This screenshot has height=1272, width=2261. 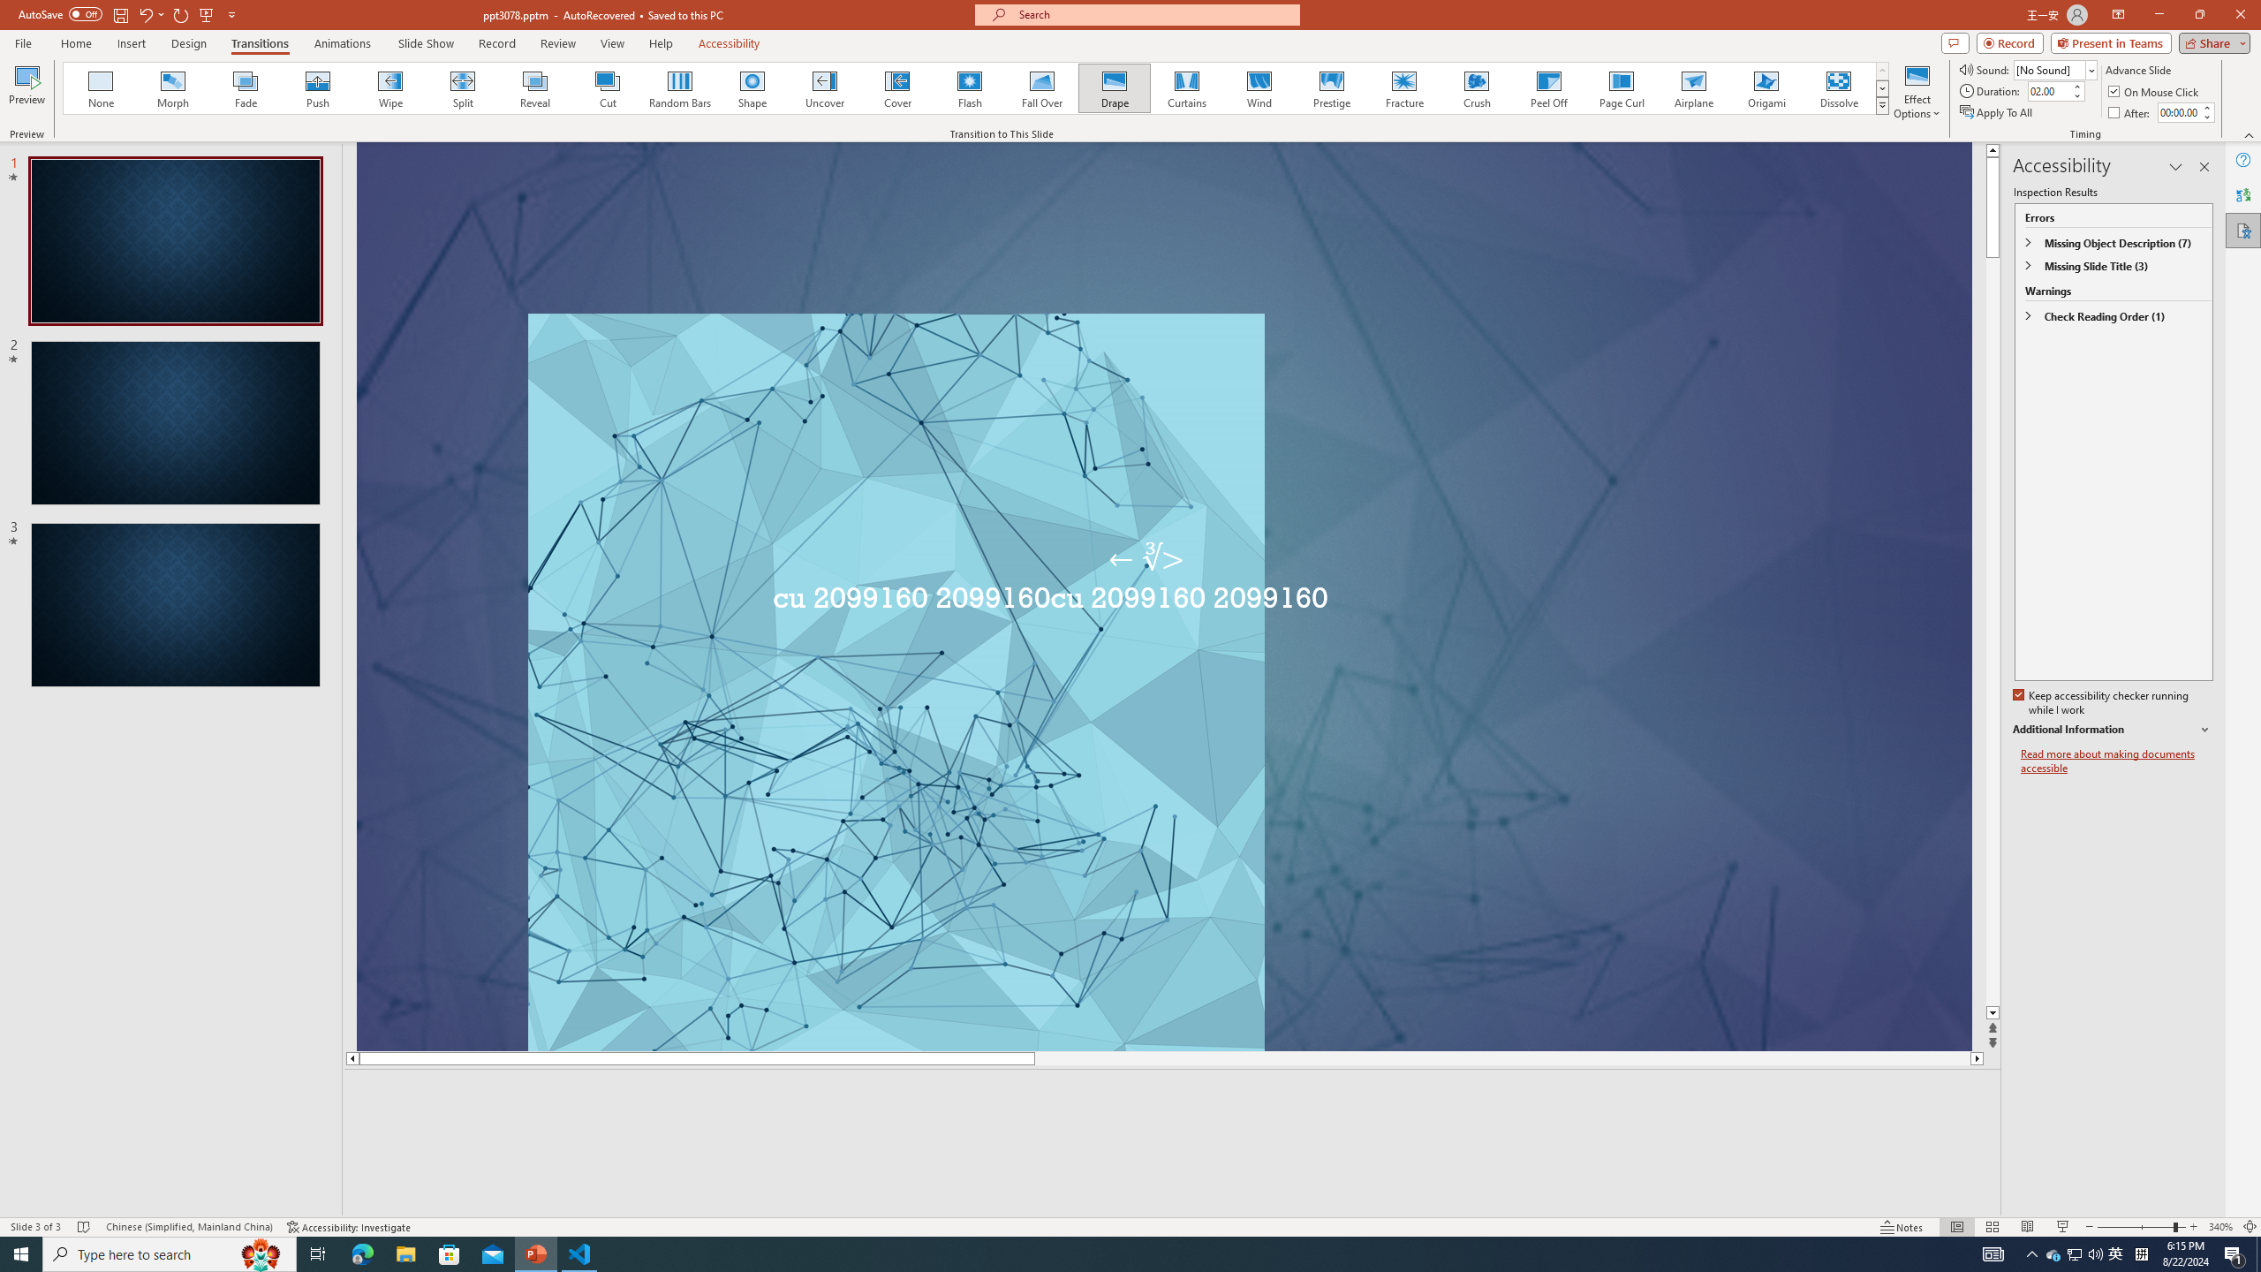 I want to click on Peel Off, so click(x=1548, y=88).